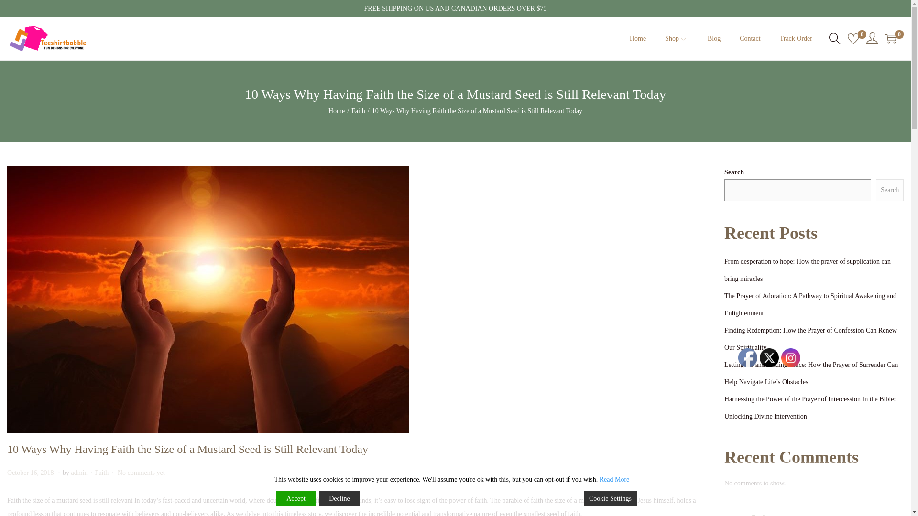 This screenshot has height=516, width=918. What do you see at coordinates (359, 111) in the screenshot?
I see `0` at bounding box center [359, 111].